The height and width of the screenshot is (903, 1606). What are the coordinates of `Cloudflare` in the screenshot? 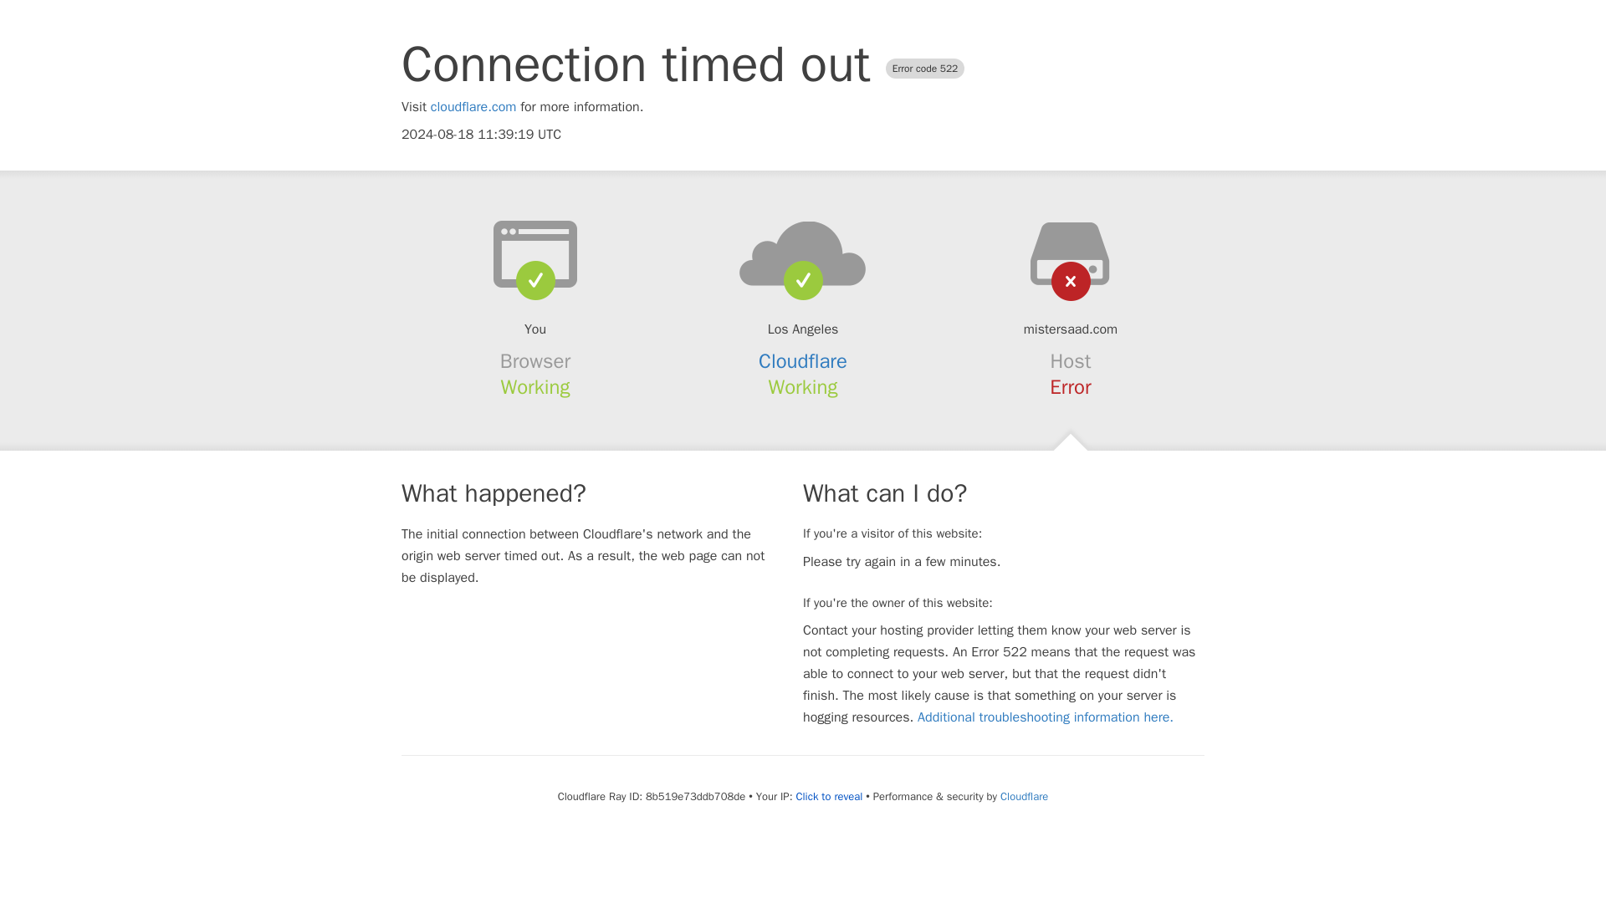 It's located at (803, 361).